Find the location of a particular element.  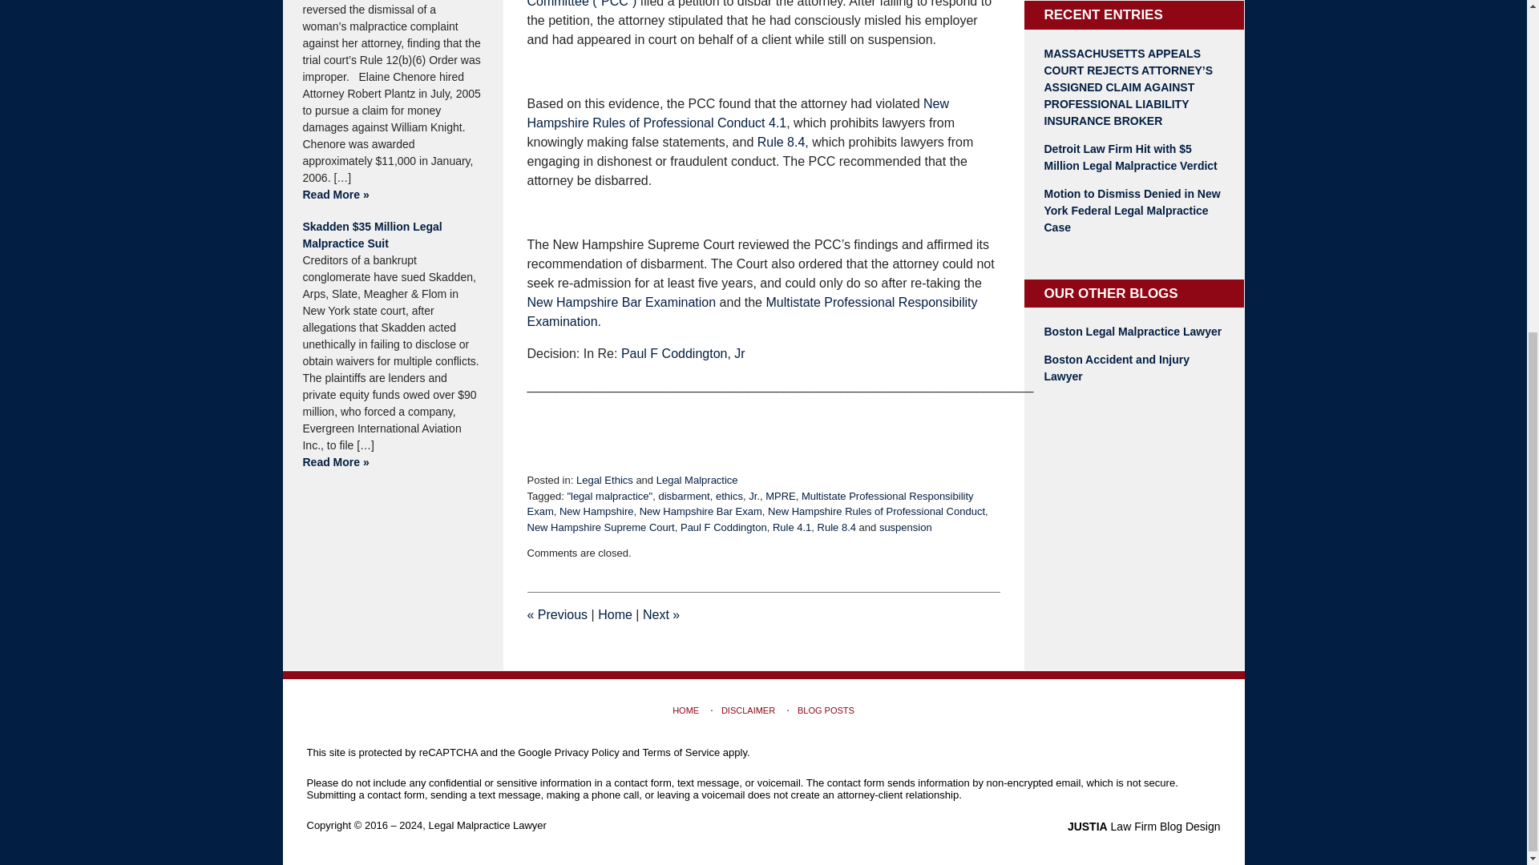

View all posts tagged with MPRE is located at coordinates (780, 497).